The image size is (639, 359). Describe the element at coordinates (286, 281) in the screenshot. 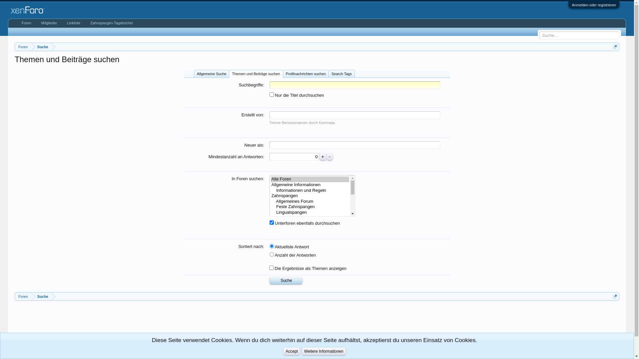

I see ` Suche` at that location.